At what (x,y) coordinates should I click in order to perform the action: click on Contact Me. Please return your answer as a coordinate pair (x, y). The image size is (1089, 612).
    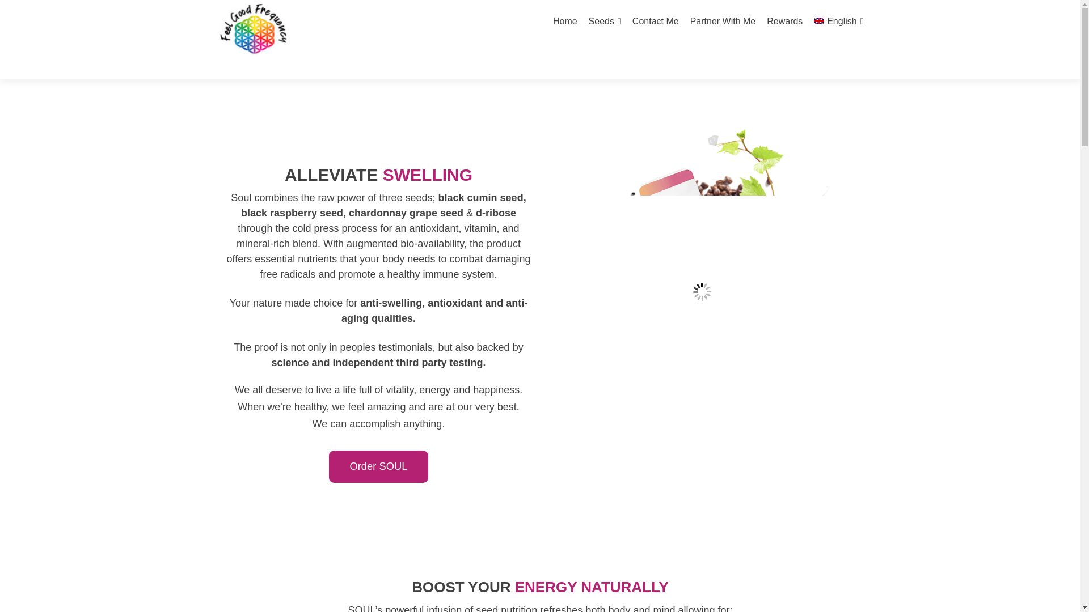
    Looking at the image, I should click on (656, 22).